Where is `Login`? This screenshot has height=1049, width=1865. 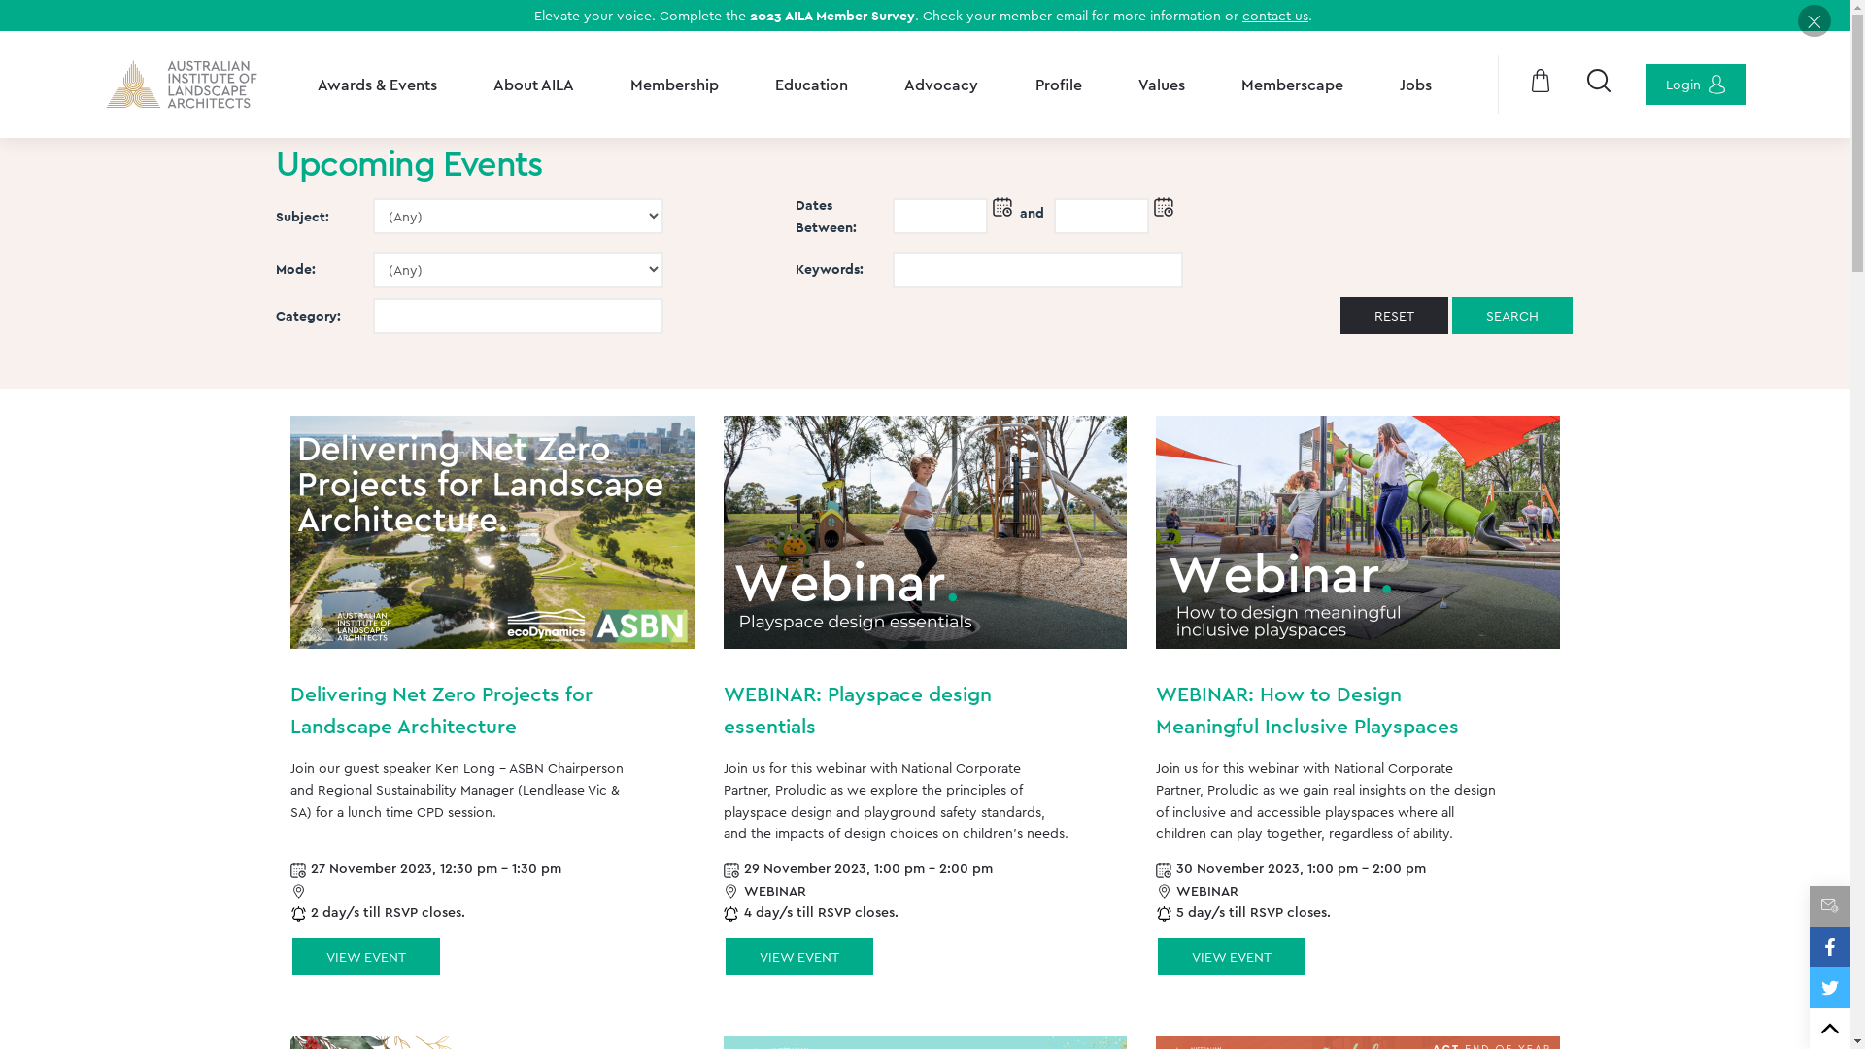
Login is located at coordinates (1695, 85).